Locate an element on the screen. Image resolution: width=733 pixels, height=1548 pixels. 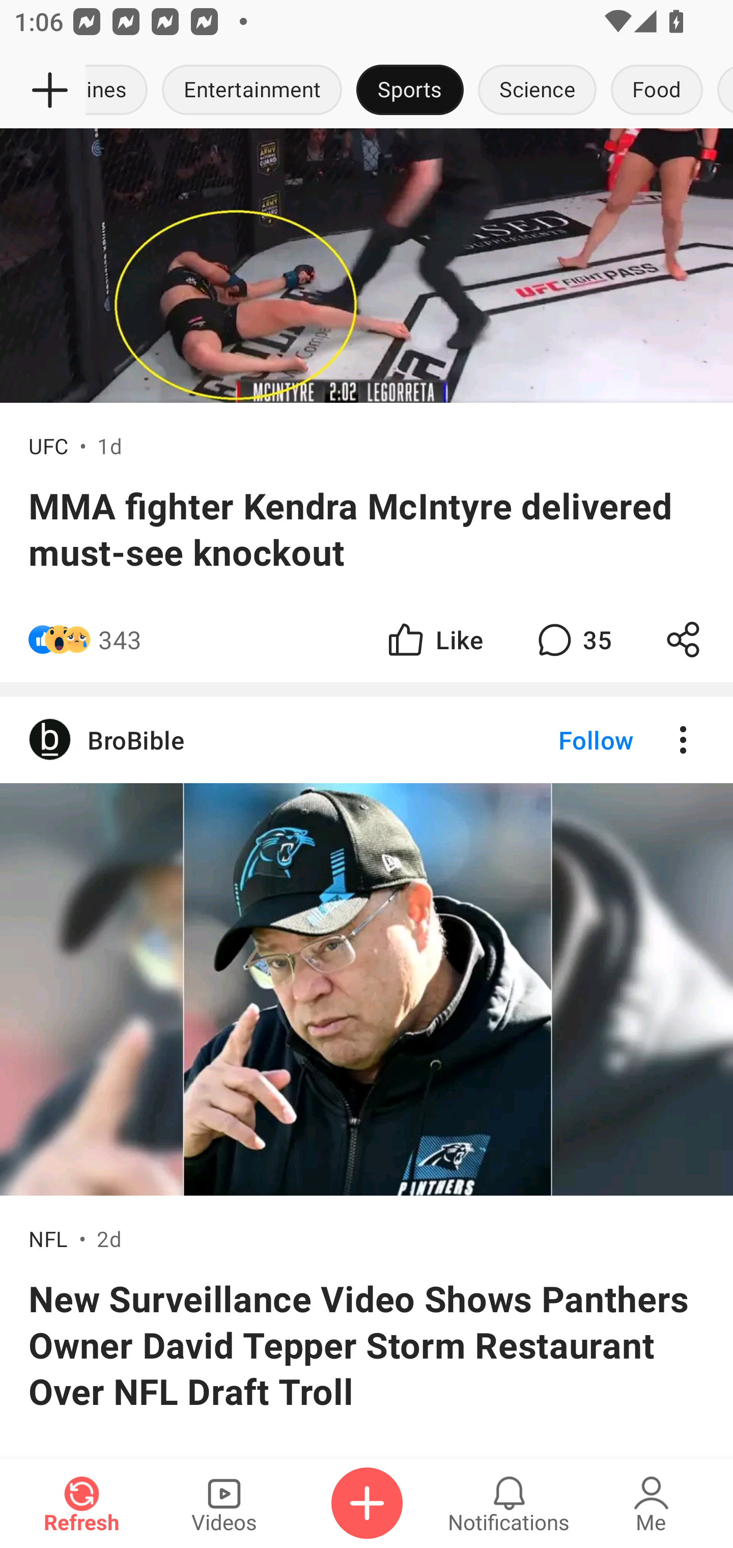
Like is located at coordinates (434, 640).